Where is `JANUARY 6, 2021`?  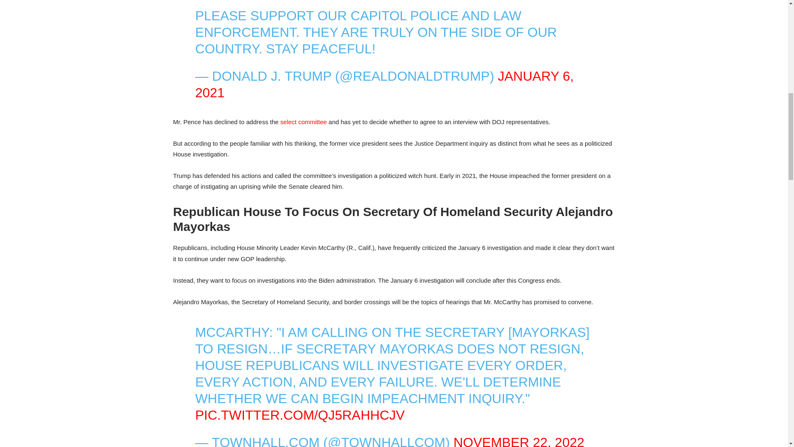 JANUARY 6, 2021 is located at coordinates (385, 84).